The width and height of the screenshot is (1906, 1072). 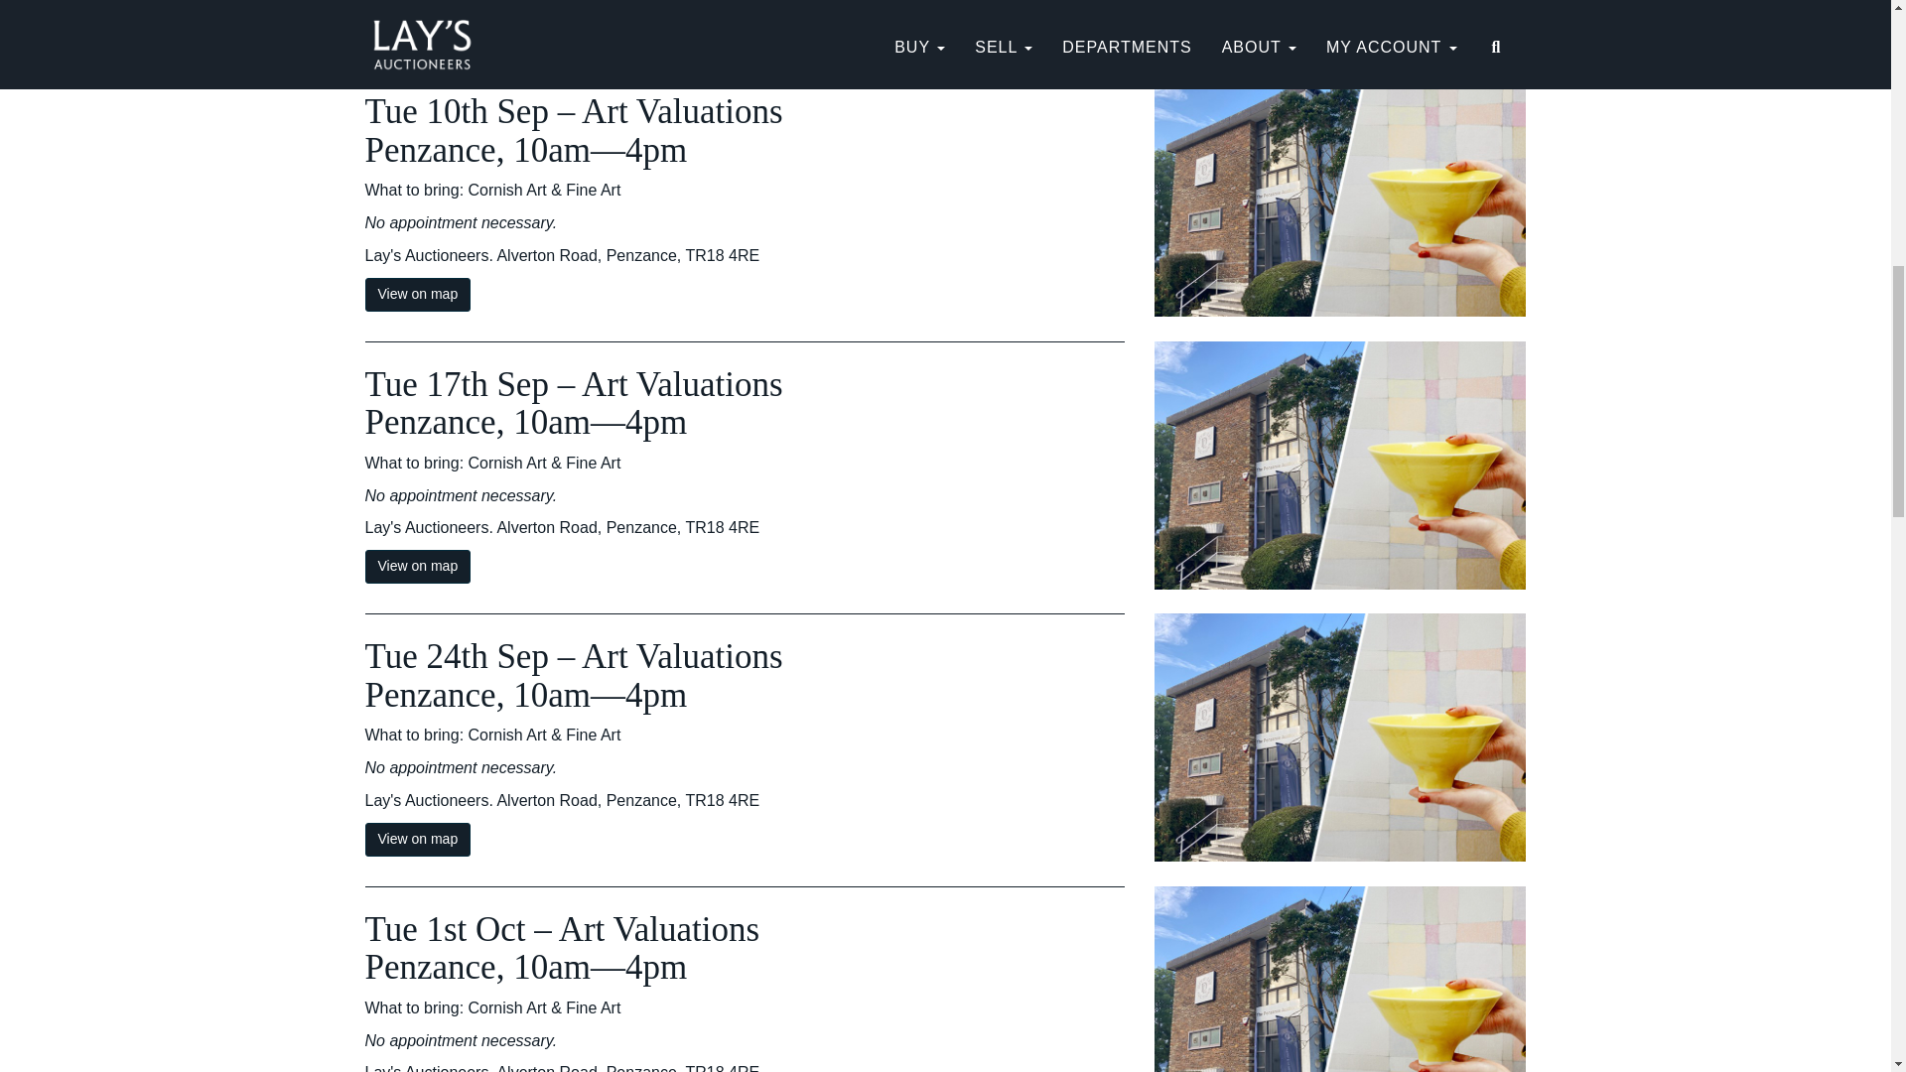 I want to click on View on map, so click(x=418, y=840).